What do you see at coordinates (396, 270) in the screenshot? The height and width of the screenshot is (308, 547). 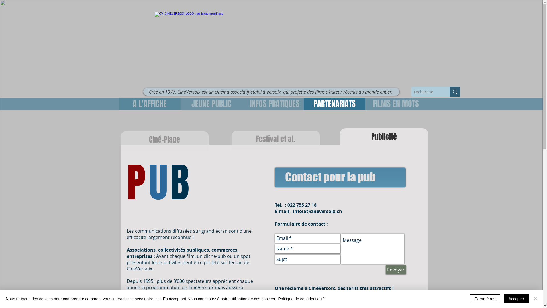 I see `Envoyer` at bounding box center [396, 270].